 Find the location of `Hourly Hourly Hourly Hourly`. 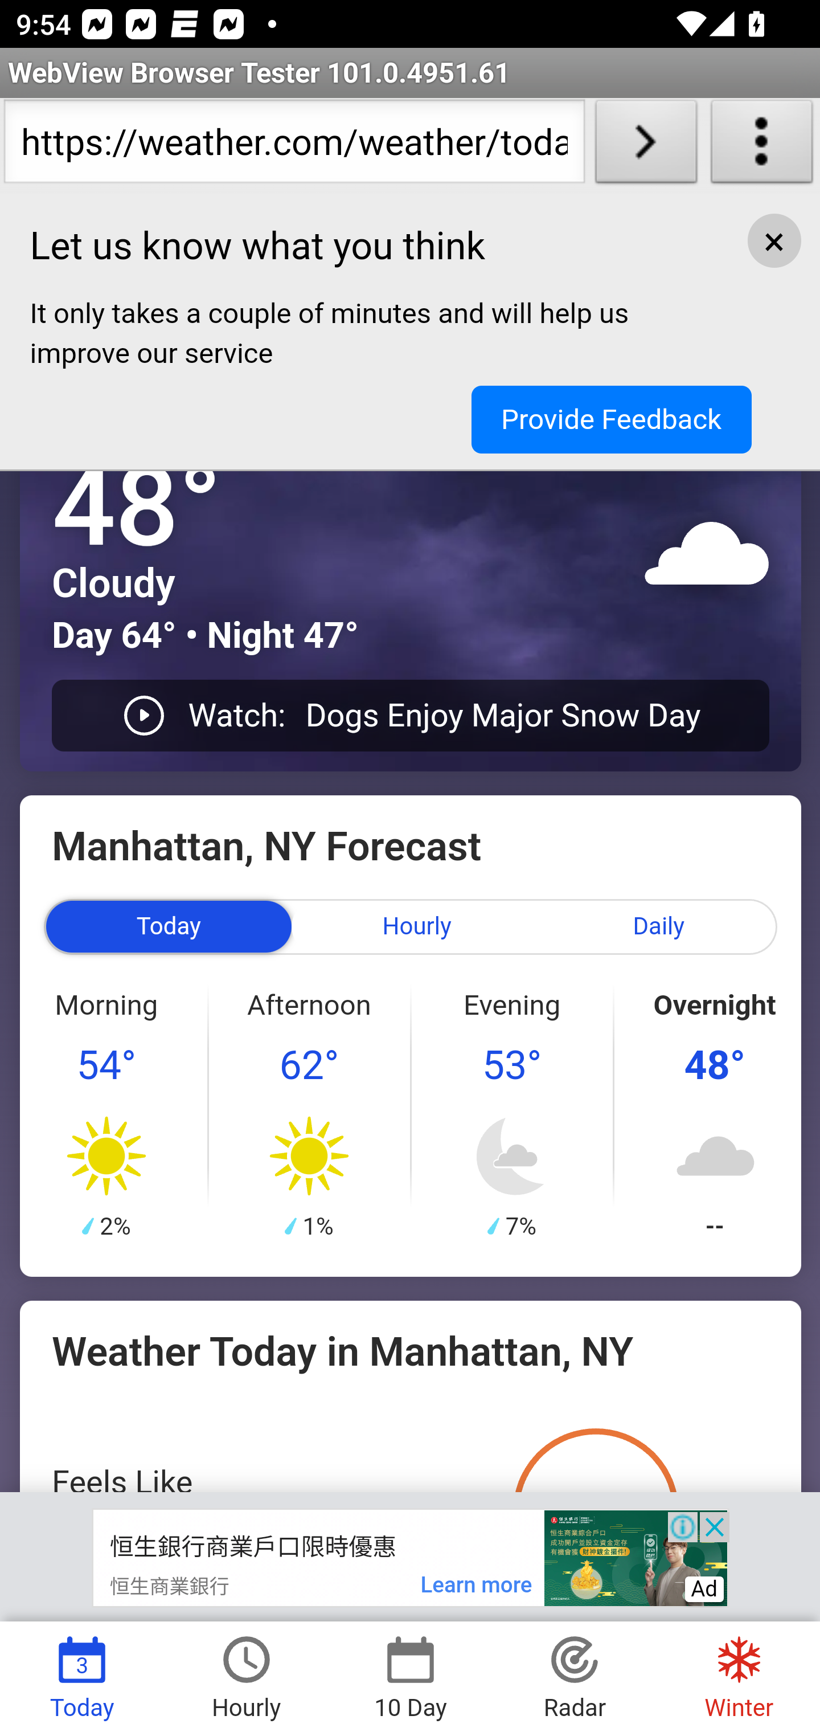

Hourly Hourly Hourly Hourly is located at coordinates (246, 1676).